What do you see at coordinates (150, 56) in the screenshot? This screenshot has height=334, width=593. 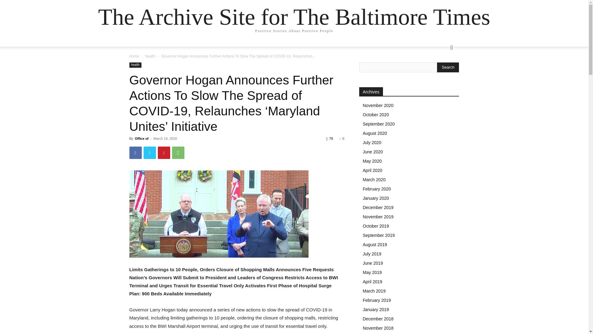 I see `View all posts in health` at bounding box center [150, 56].